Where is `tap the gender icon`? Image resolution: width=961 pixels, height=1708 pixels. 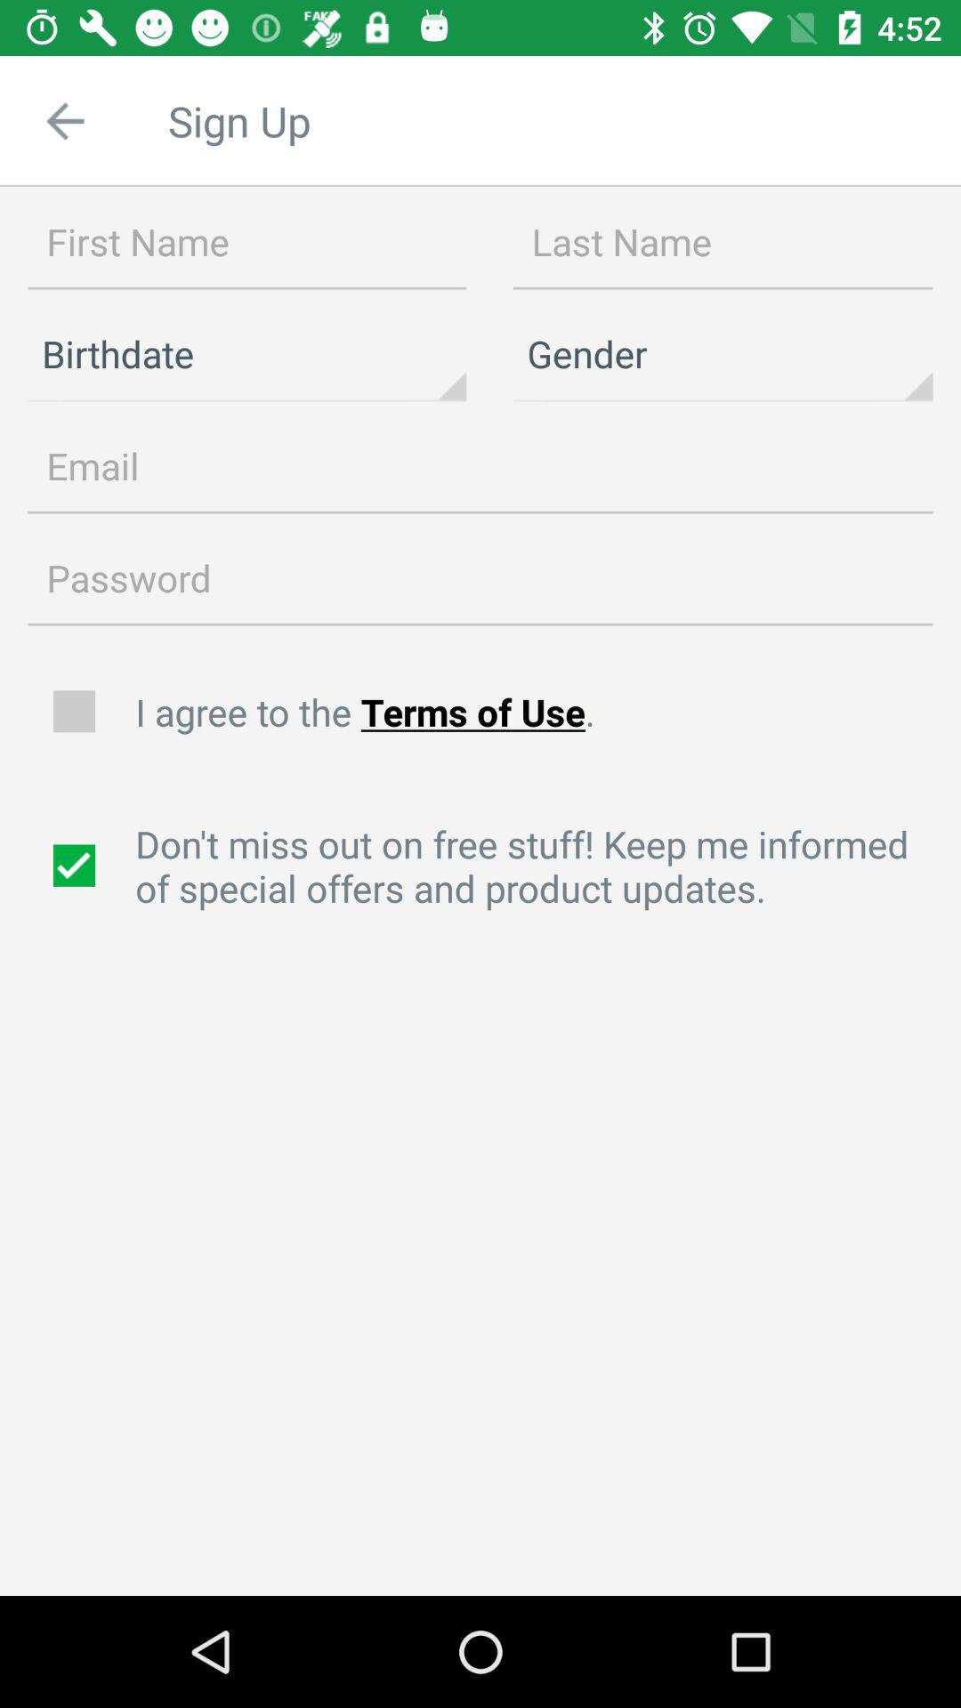
tap the gender icon is located at coordinates (723, 354).